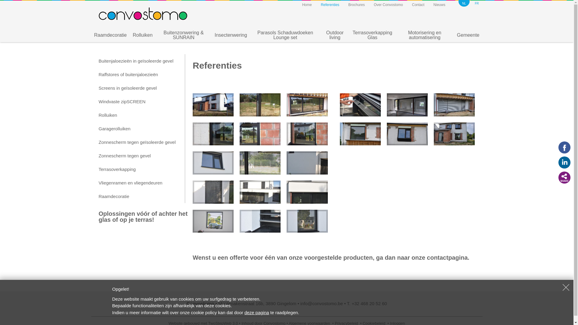 The width and height of the screenshot is (578, 325). What do you see at coordinates (440, 5) in the screenshot?
I see `Nieuws` at bounding box center [440, 5].